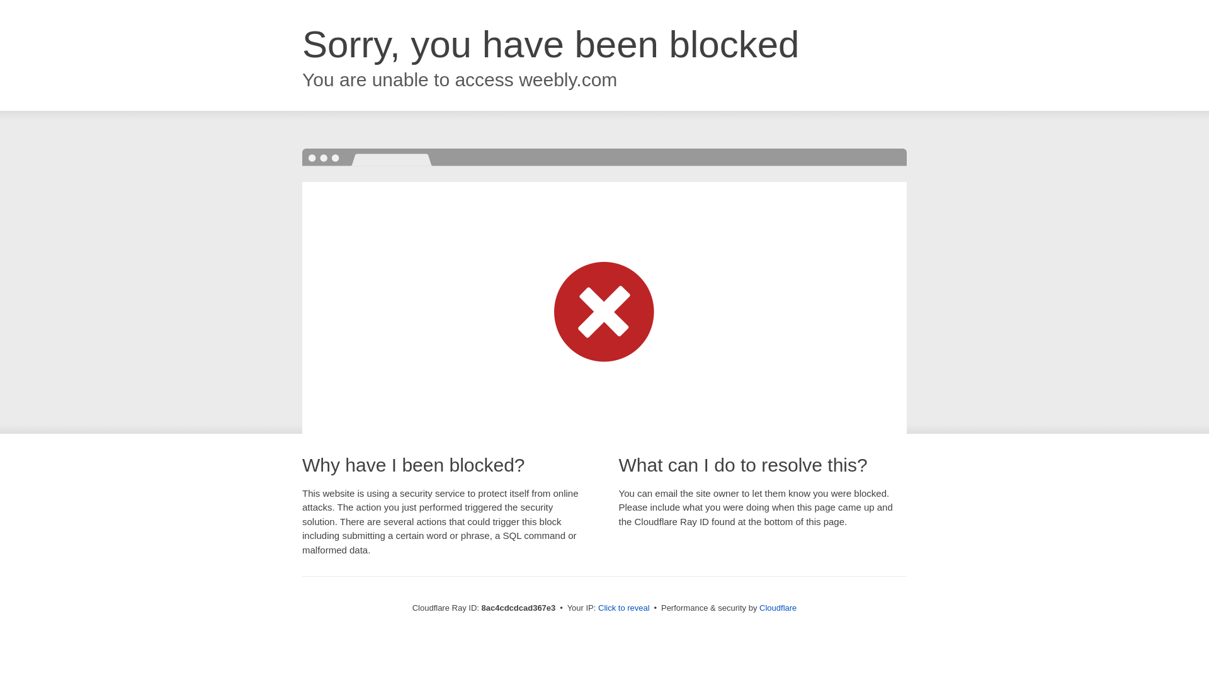  What do you see at coordinates (778, 608) in the screenshot?
I see `Cloudflare` at bounding box center [778, 608].